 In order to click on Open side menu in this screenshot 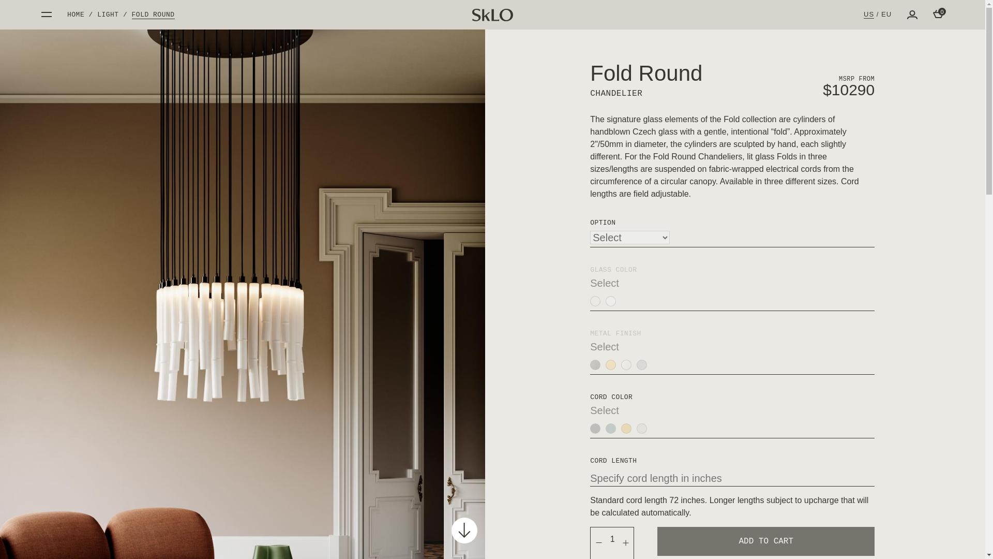, I will do `click(47, 14)`.